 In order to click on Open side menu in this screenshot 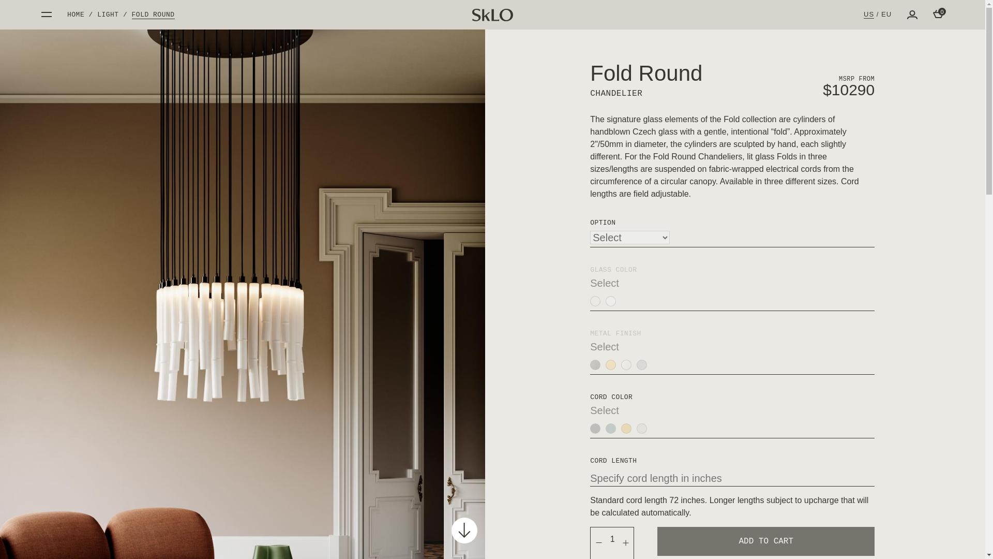, I will do `click(47, 14)`.